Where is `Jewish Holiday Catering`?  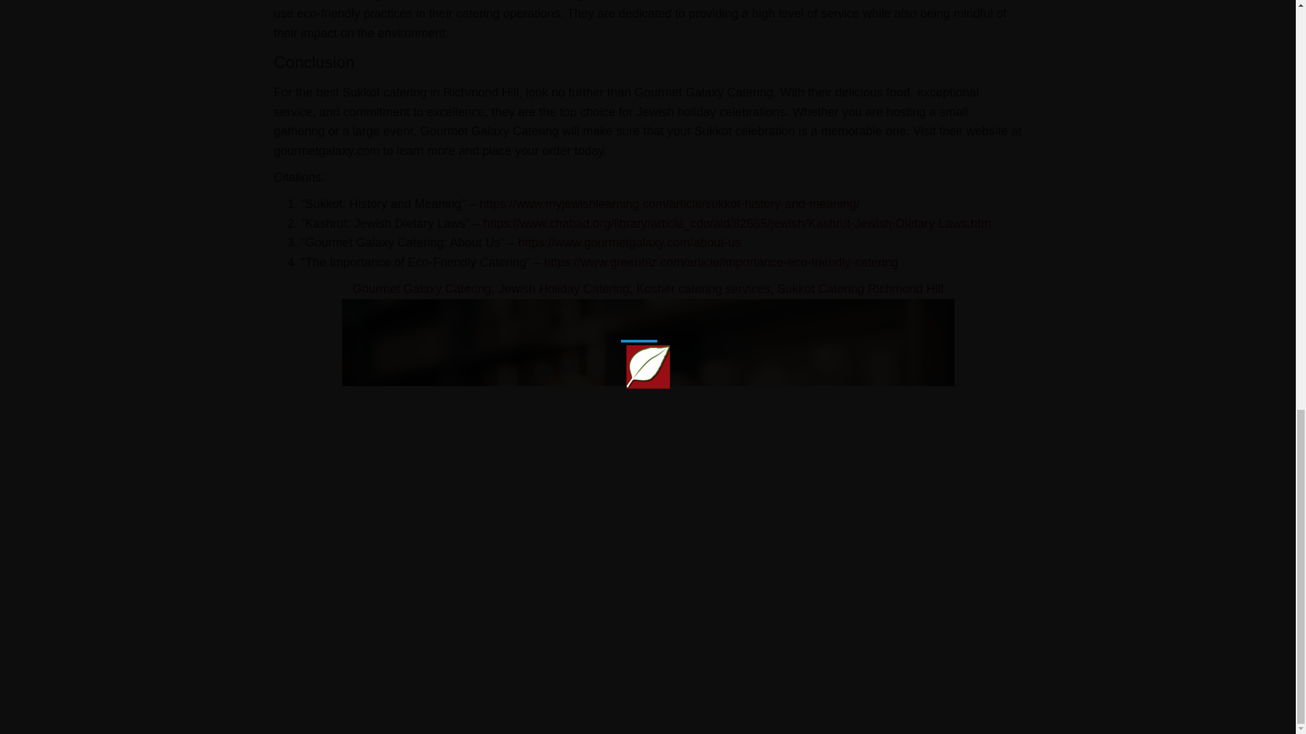
Jewish Holiday Catering is located at coordinates (563, 288).